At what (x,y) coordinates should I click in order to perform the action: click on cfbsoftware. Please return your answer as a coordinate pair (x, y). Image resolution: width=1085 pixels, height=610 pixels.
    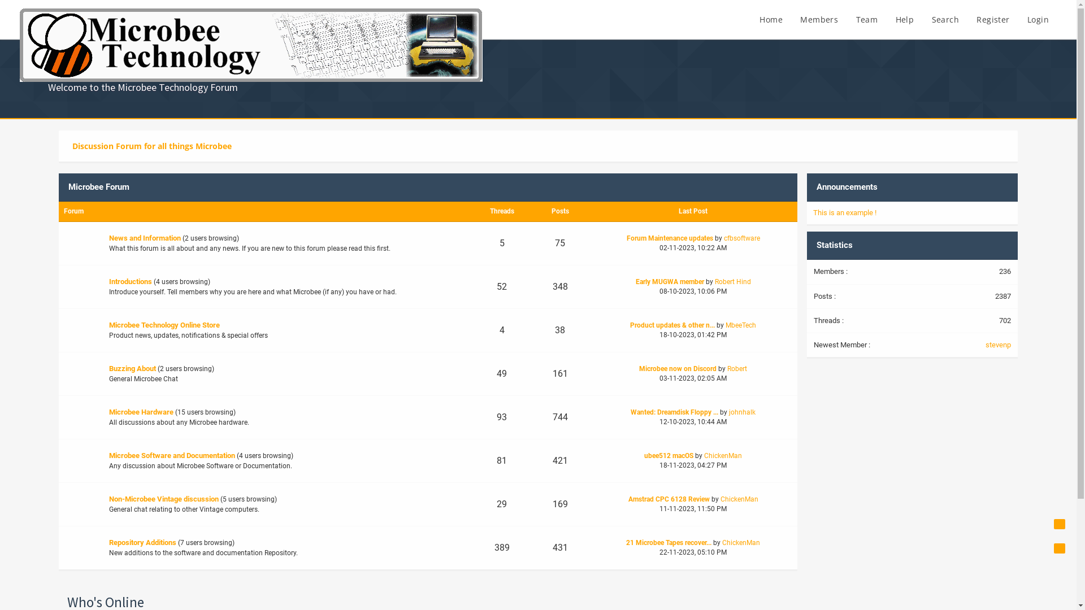
    Looking at the image, I should click on (742, 238).